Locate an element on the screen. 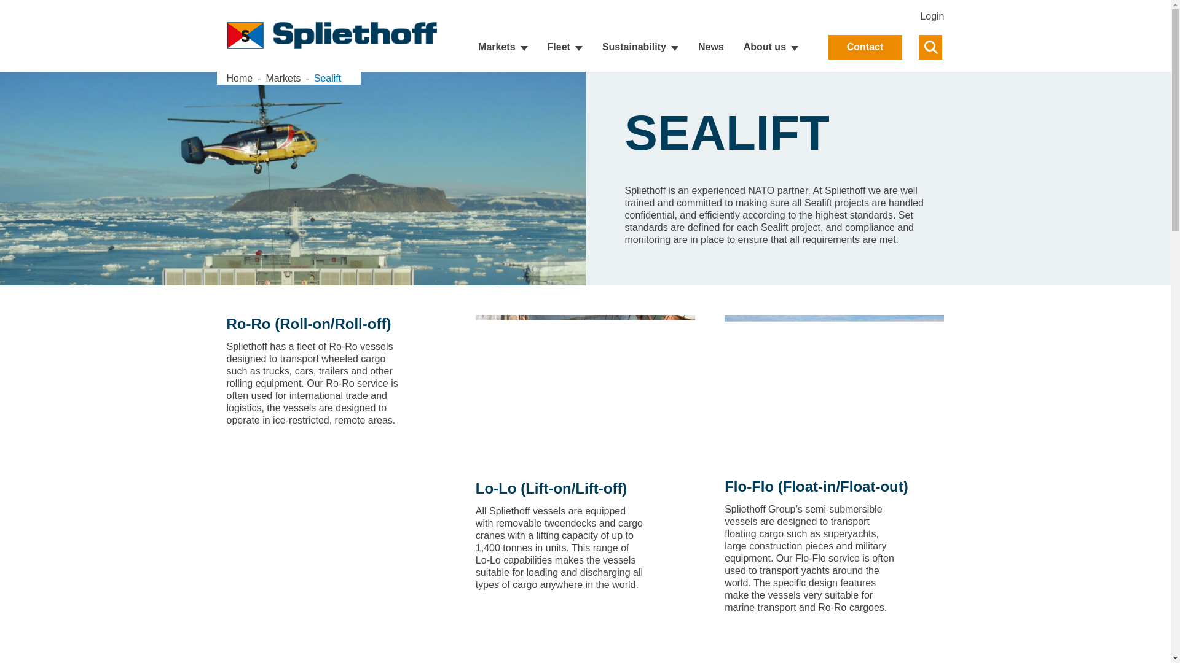 This screenshot has width=1180, height=663. Login is located at coordinates (932, 16).